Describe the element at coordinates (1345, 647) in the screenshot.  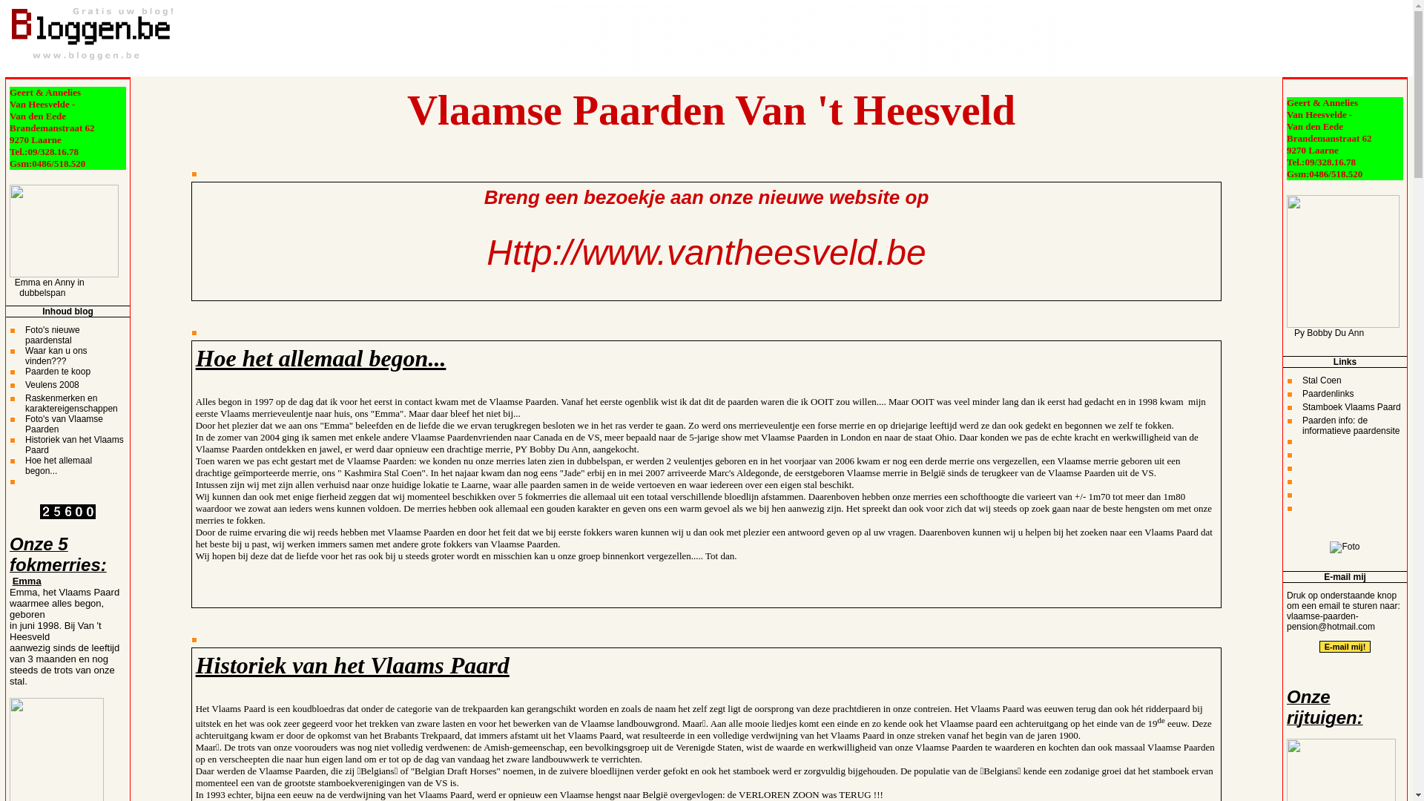
I see `E-mail mij!` at that location.